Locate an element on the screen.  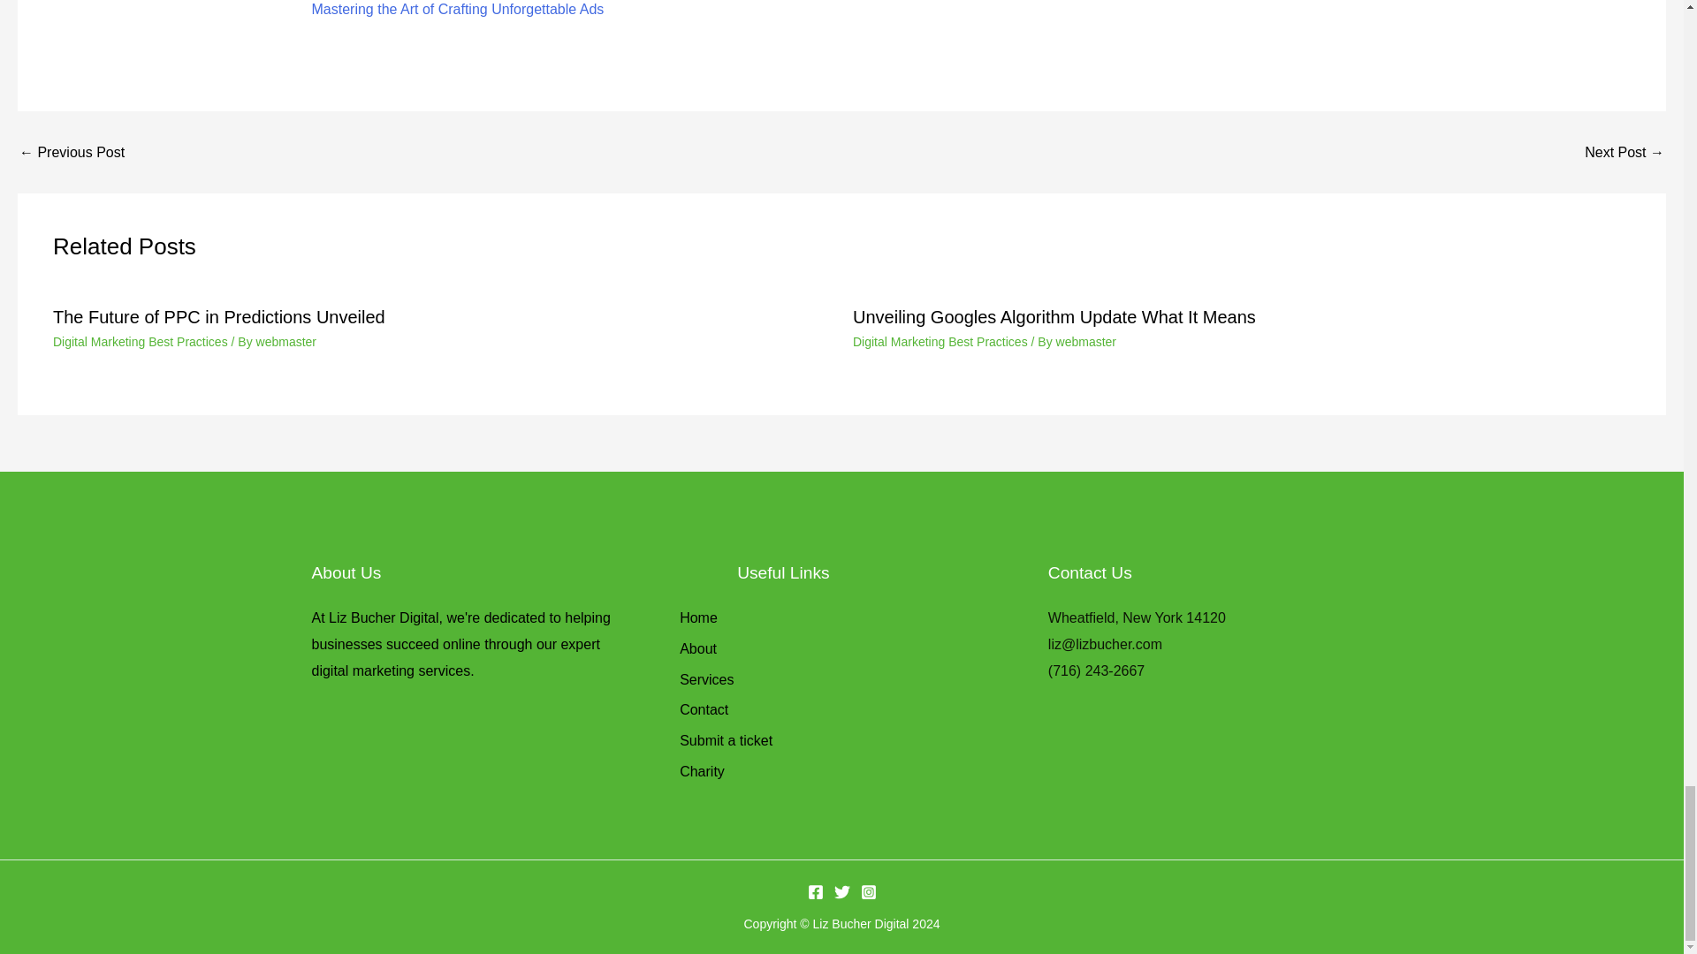
View all posts by webmaster is located at coordinates (1085, 342).